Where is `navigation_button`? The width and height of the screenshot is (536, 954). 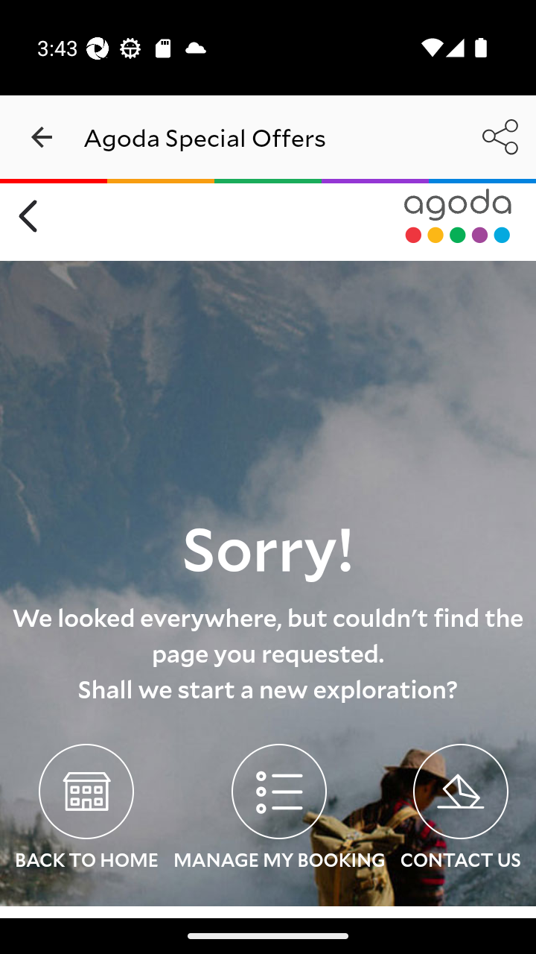 navigation_button is located at coordinates (42, 137).